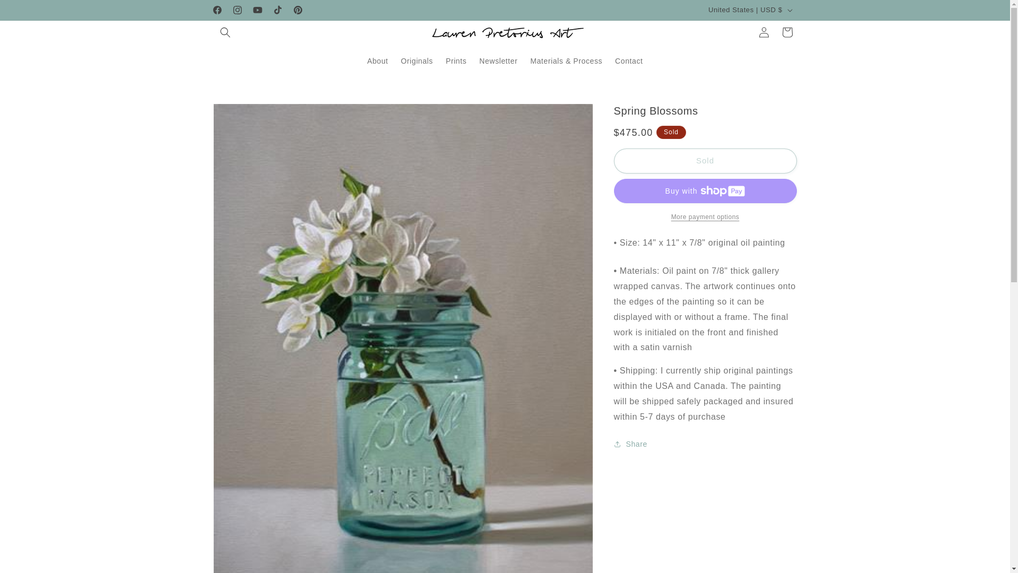  I want to click on Facebook, so click(216, 10).